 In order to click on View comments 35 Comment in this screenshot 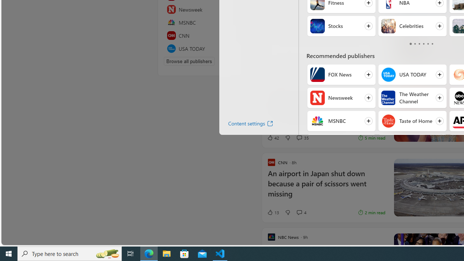, I will do `click(299, 138)`.